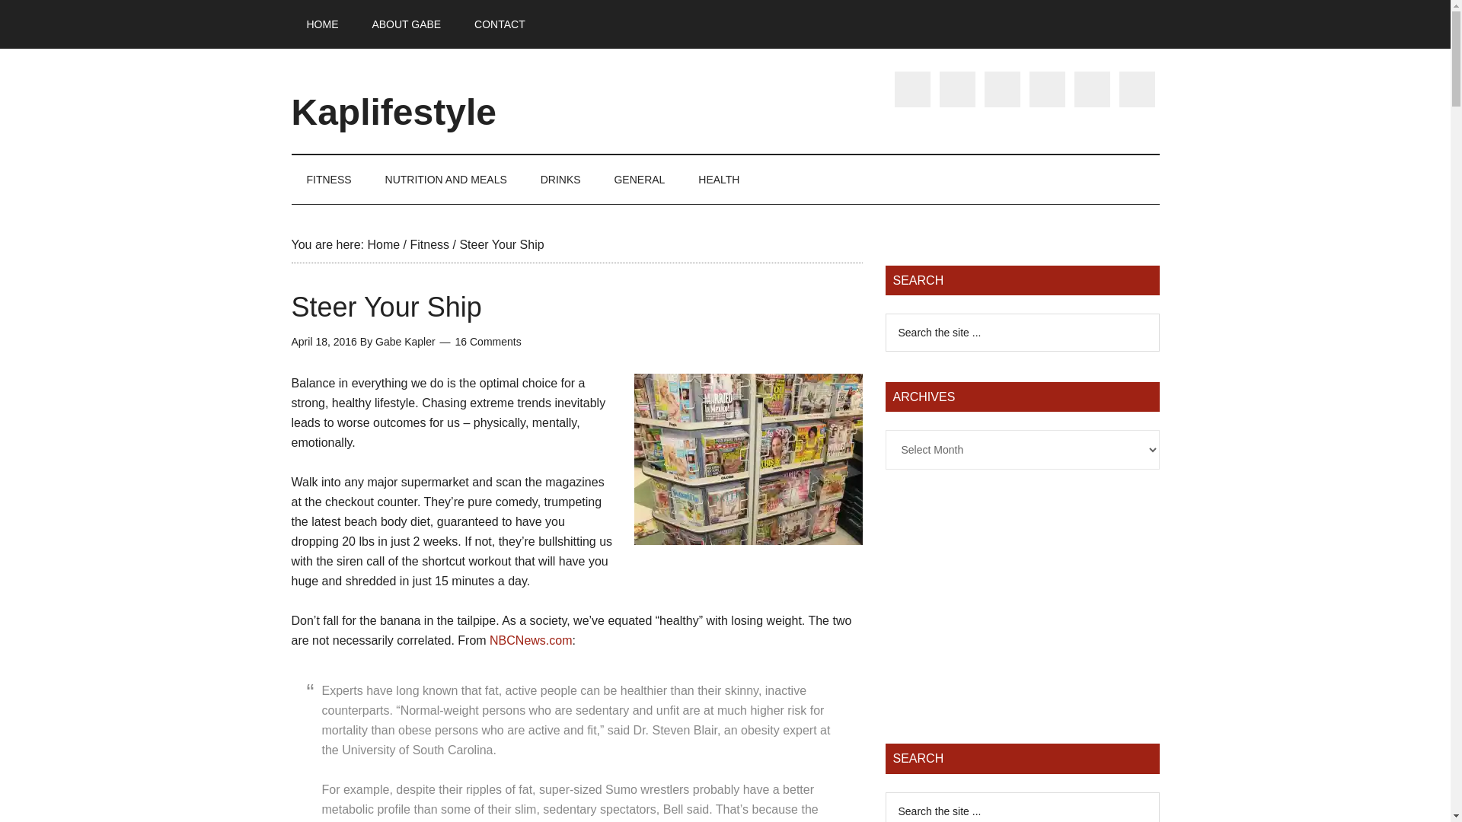  Describe the element at coordinates (718, 180) in the screenshot. I see `HEALTH` at that location.